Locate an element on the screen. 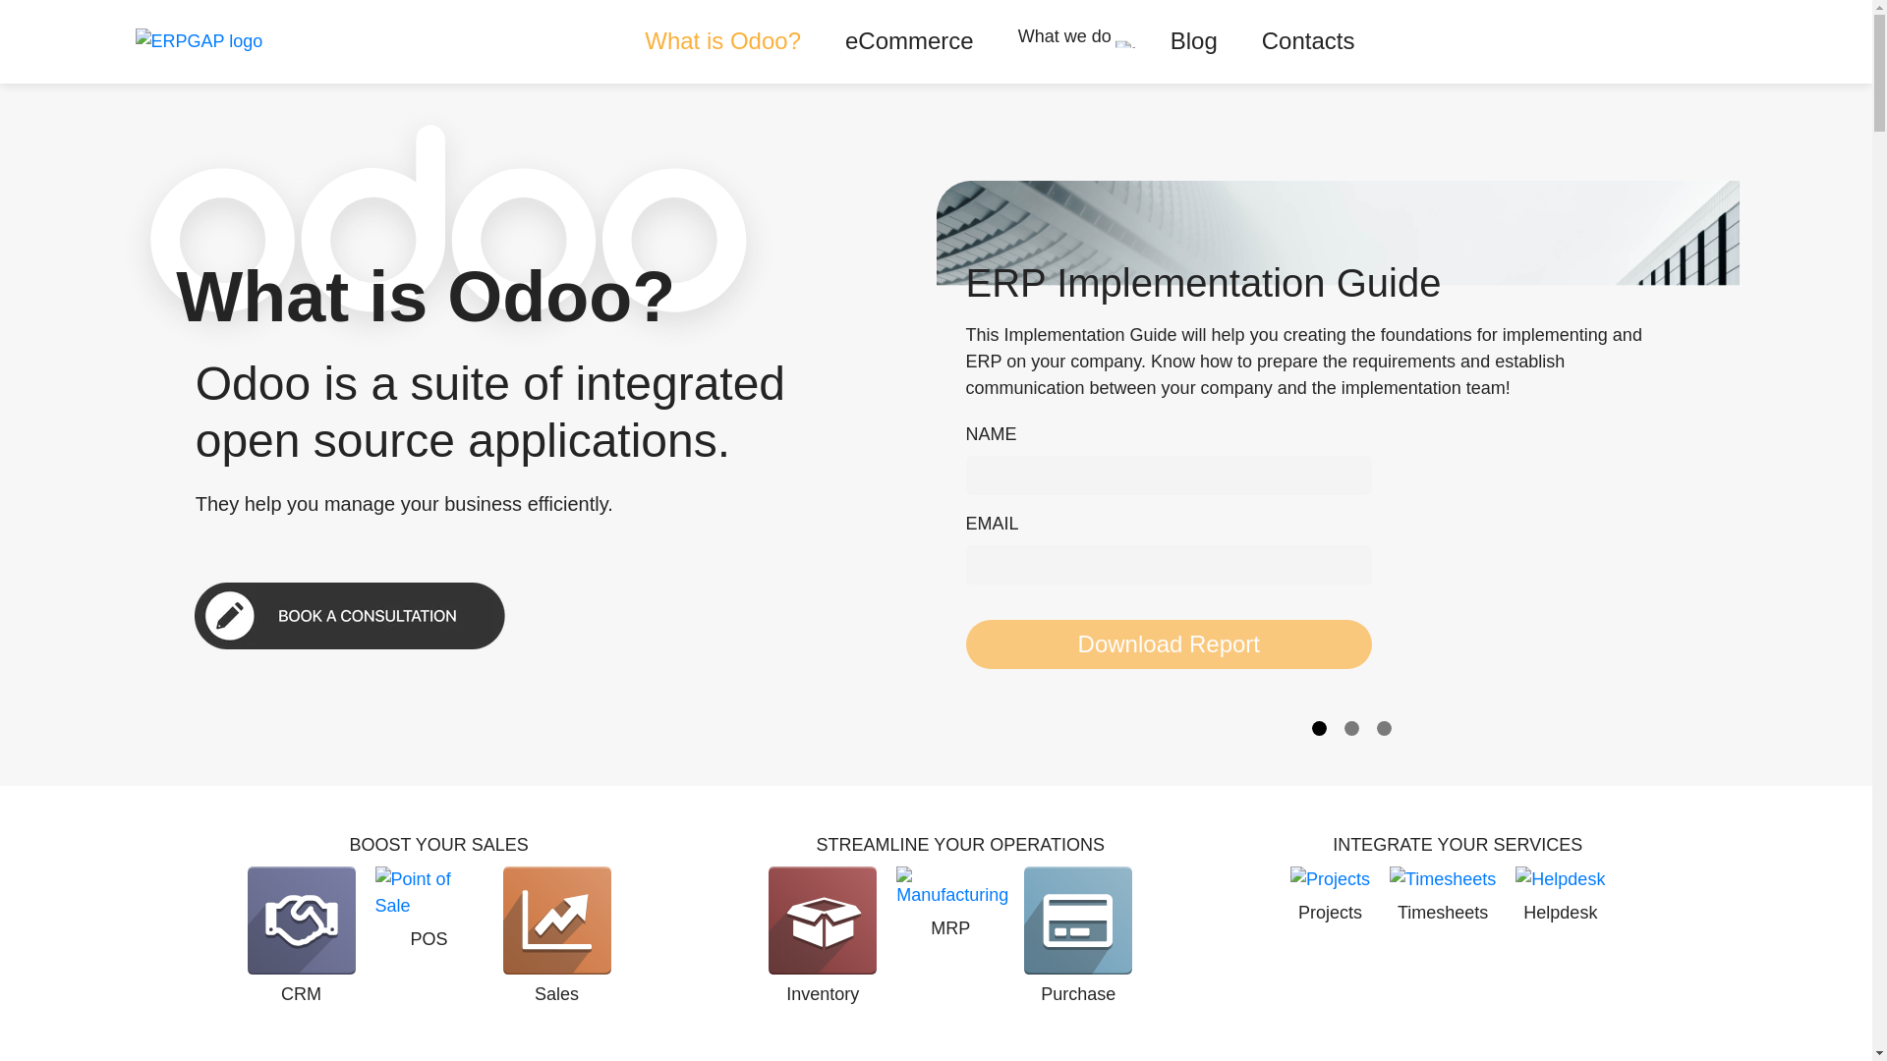 This screenshot has width=1887, height=1061. Download Report is located at coordinates (1168, 644).